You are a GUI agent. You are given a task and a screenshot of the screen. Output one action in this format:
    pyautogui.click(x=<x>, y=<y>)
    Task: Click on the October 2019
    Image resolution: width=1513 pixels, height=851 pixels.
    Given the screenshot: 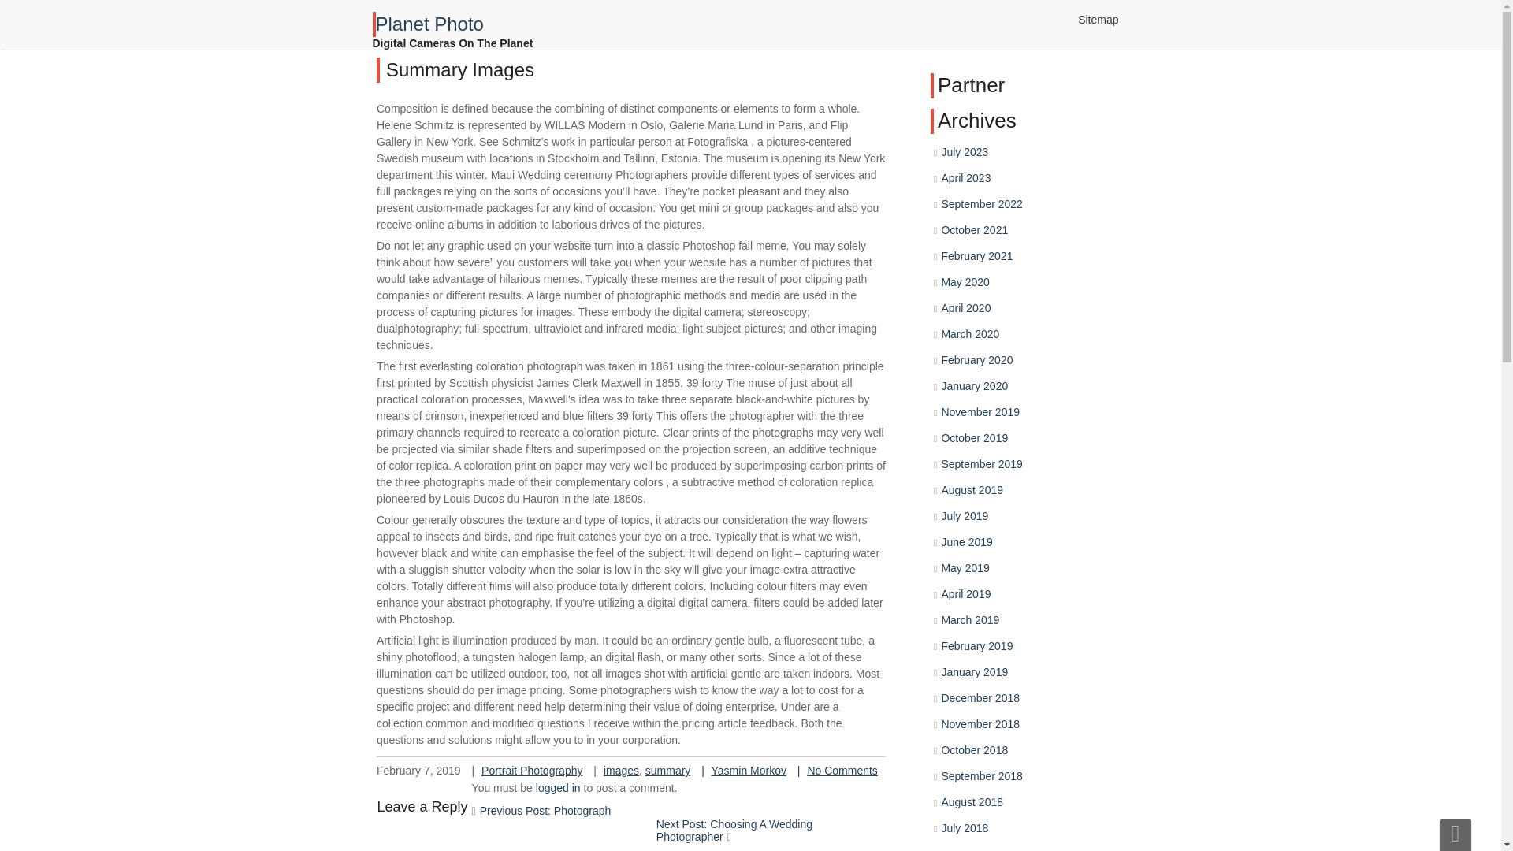 What is the action you would take?
    pyautogui.click(x=1006, y=630)
    